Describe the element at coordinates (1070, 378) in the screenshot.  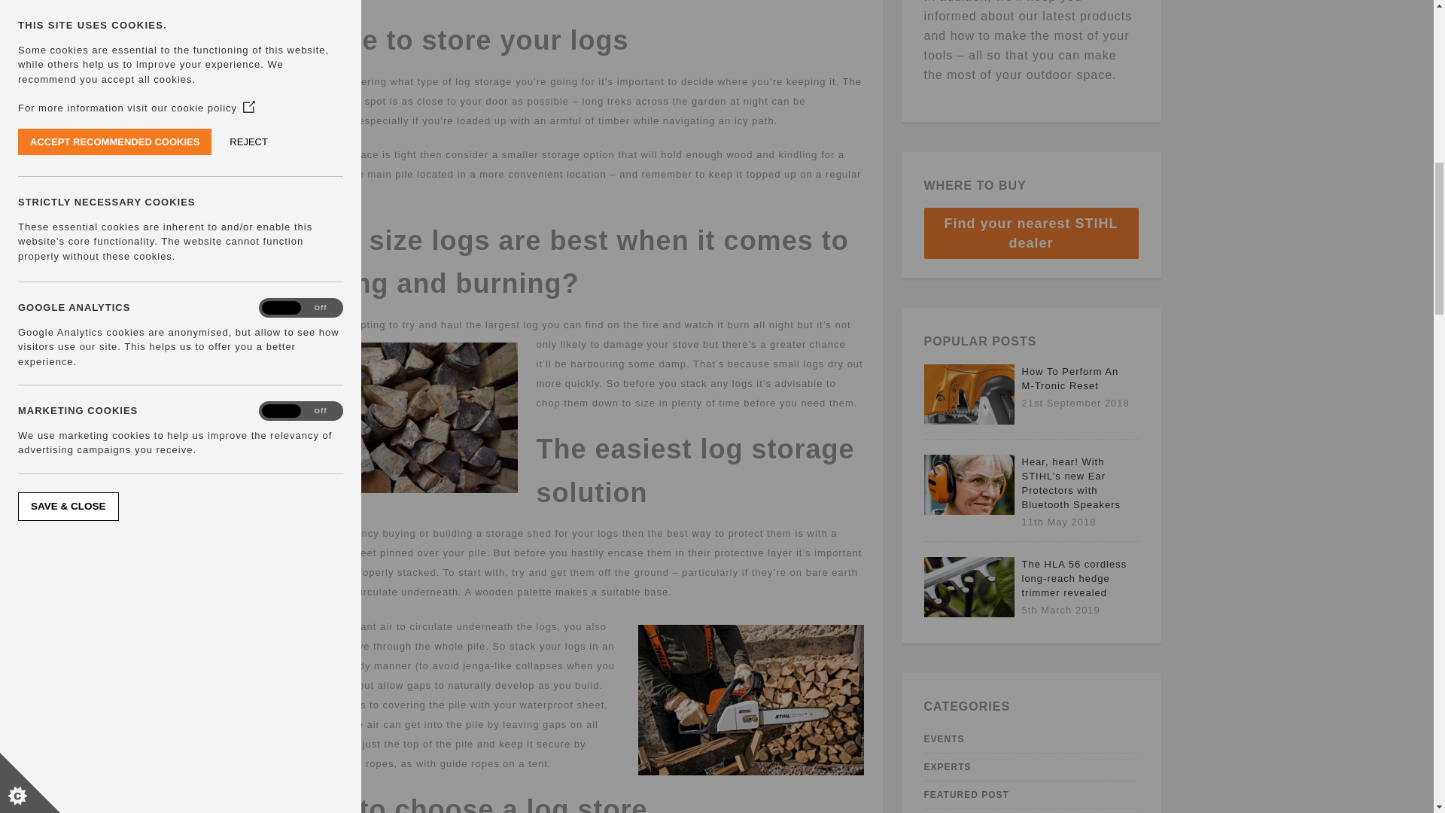
I see `Permanent Link to How To Perform An M-Tronic Reset` at that location.